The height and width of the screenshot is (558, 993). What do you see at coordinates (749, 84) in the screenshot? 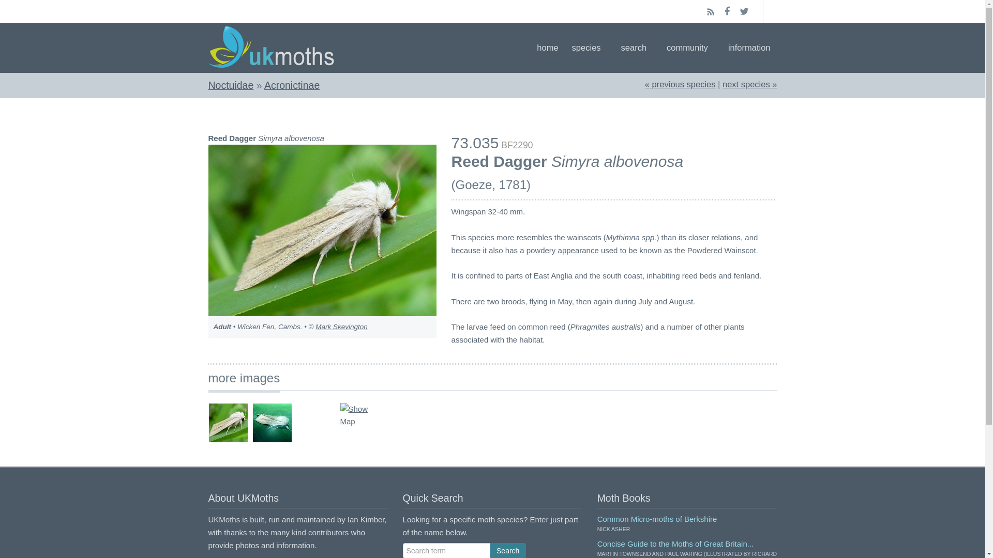
I see `Reed Dagger` at bounding box center [749, 84].